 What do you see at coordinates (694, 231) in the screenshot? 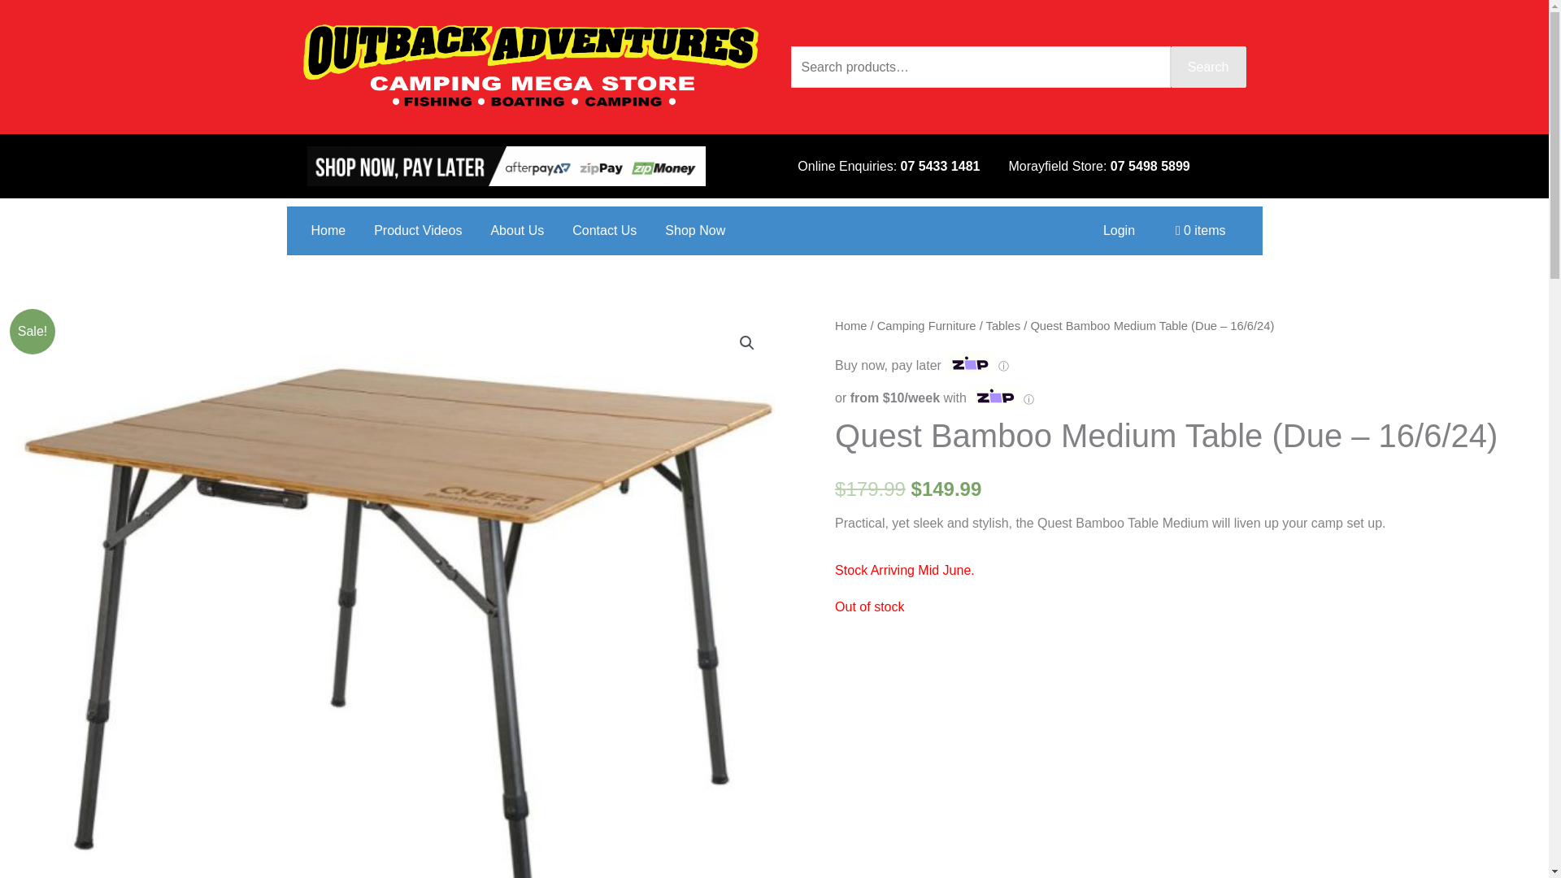
I see `Shop Now` at bounding box center [694, 231].